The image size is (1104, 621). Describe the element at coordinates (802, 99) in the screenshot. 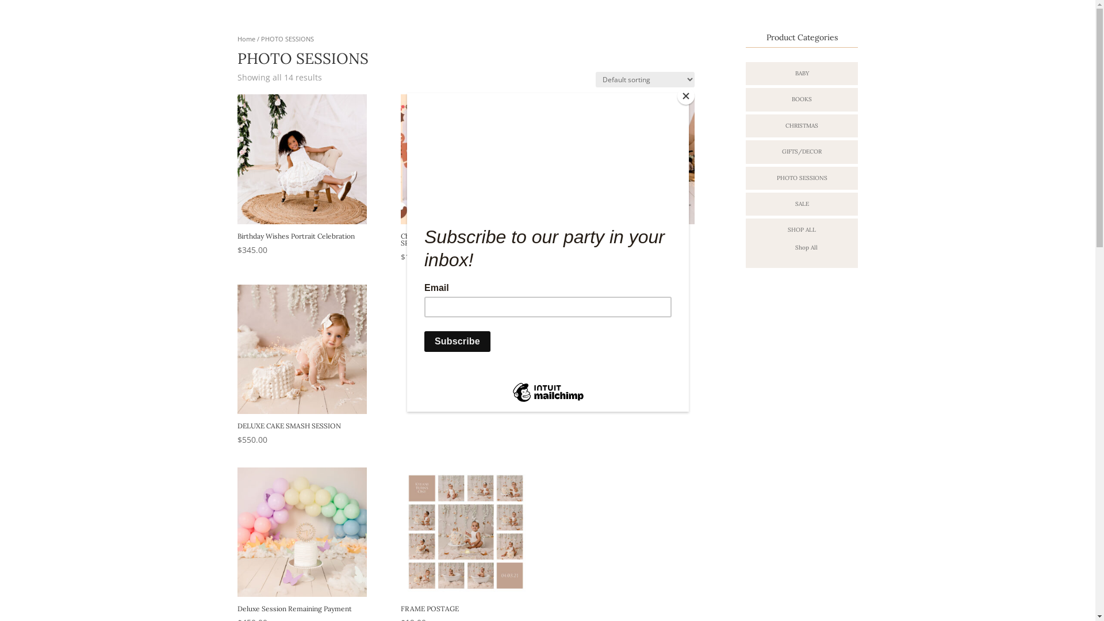

I see `BOOKS` at that location.